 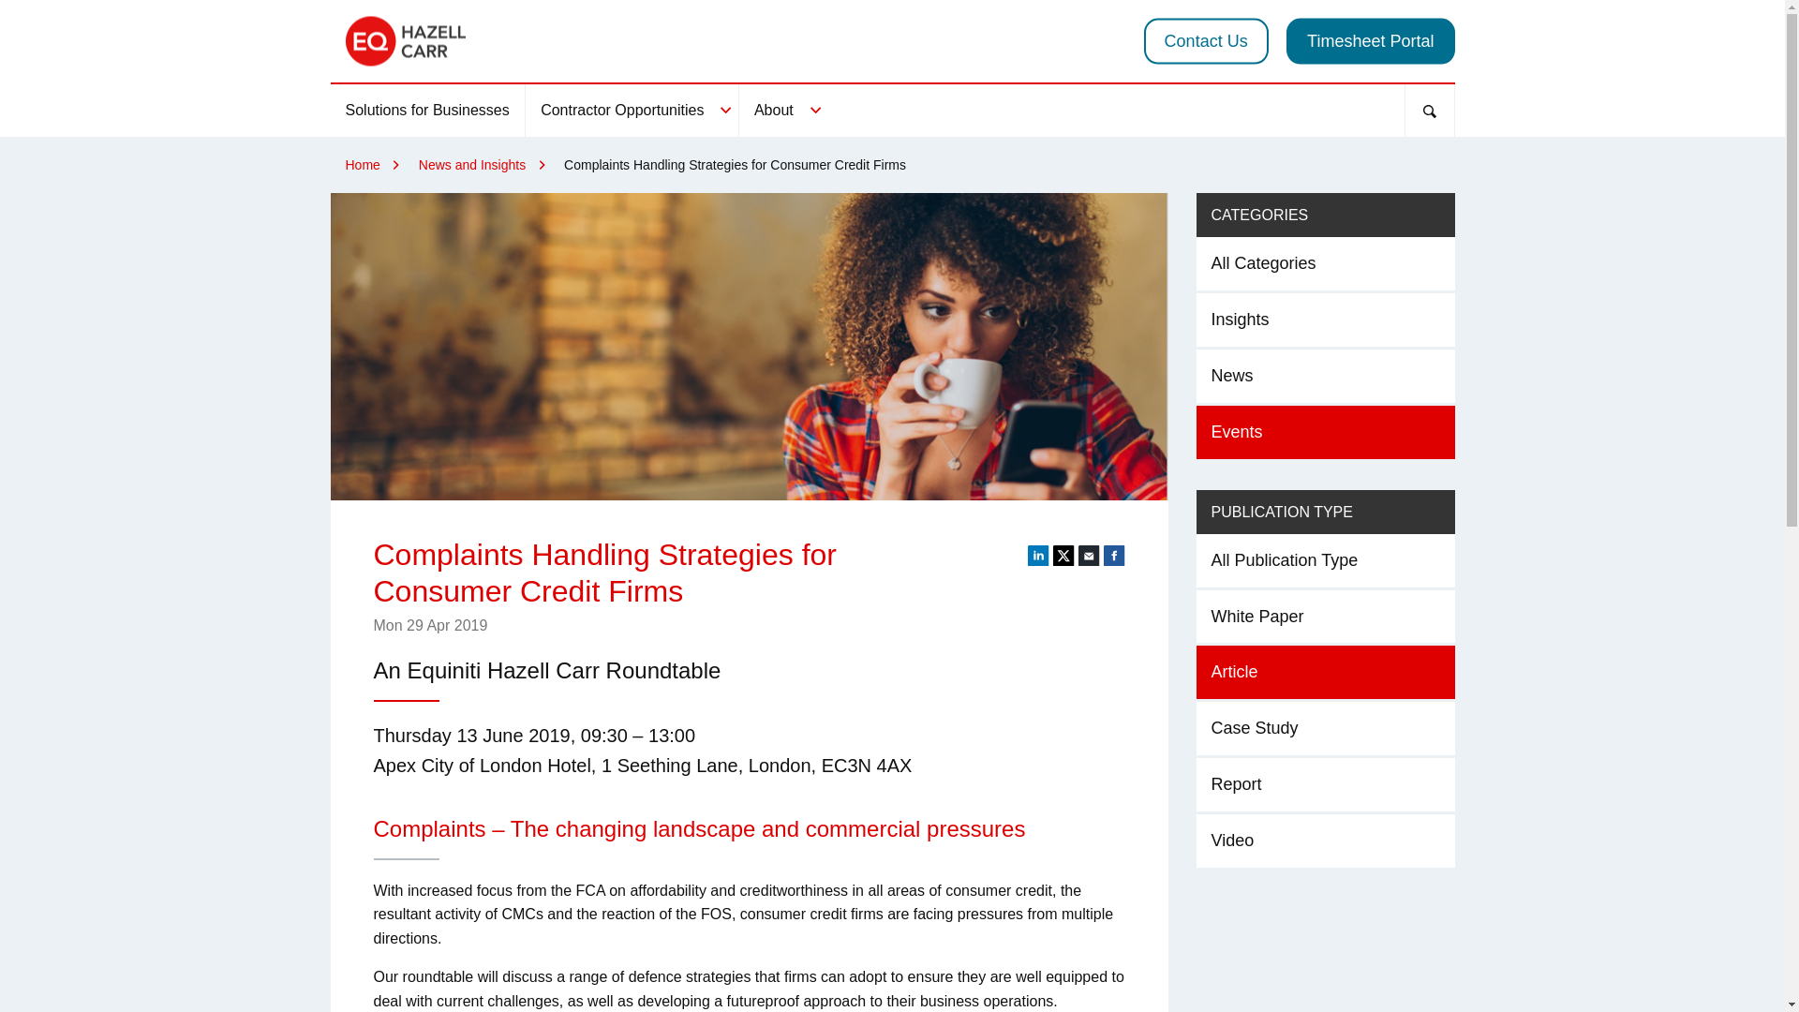 I want to click on News, so click(x=1325, y=375).